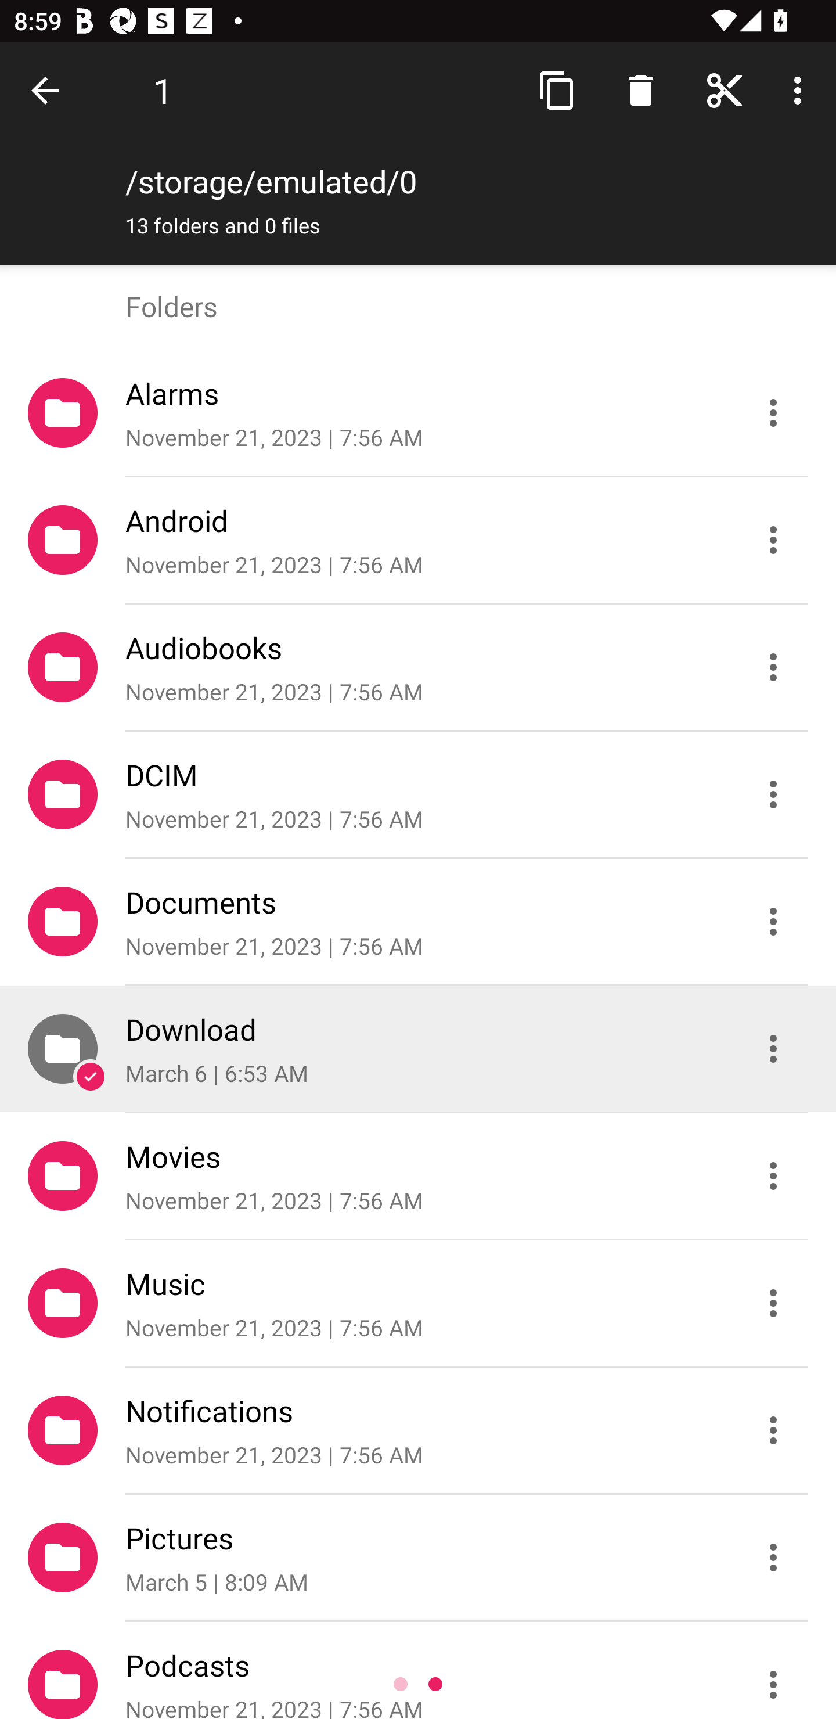 This screenshot has width=836, height=1719. Describe the element at coordinates (163, 90) in the screenshot. I see `1` at that location.